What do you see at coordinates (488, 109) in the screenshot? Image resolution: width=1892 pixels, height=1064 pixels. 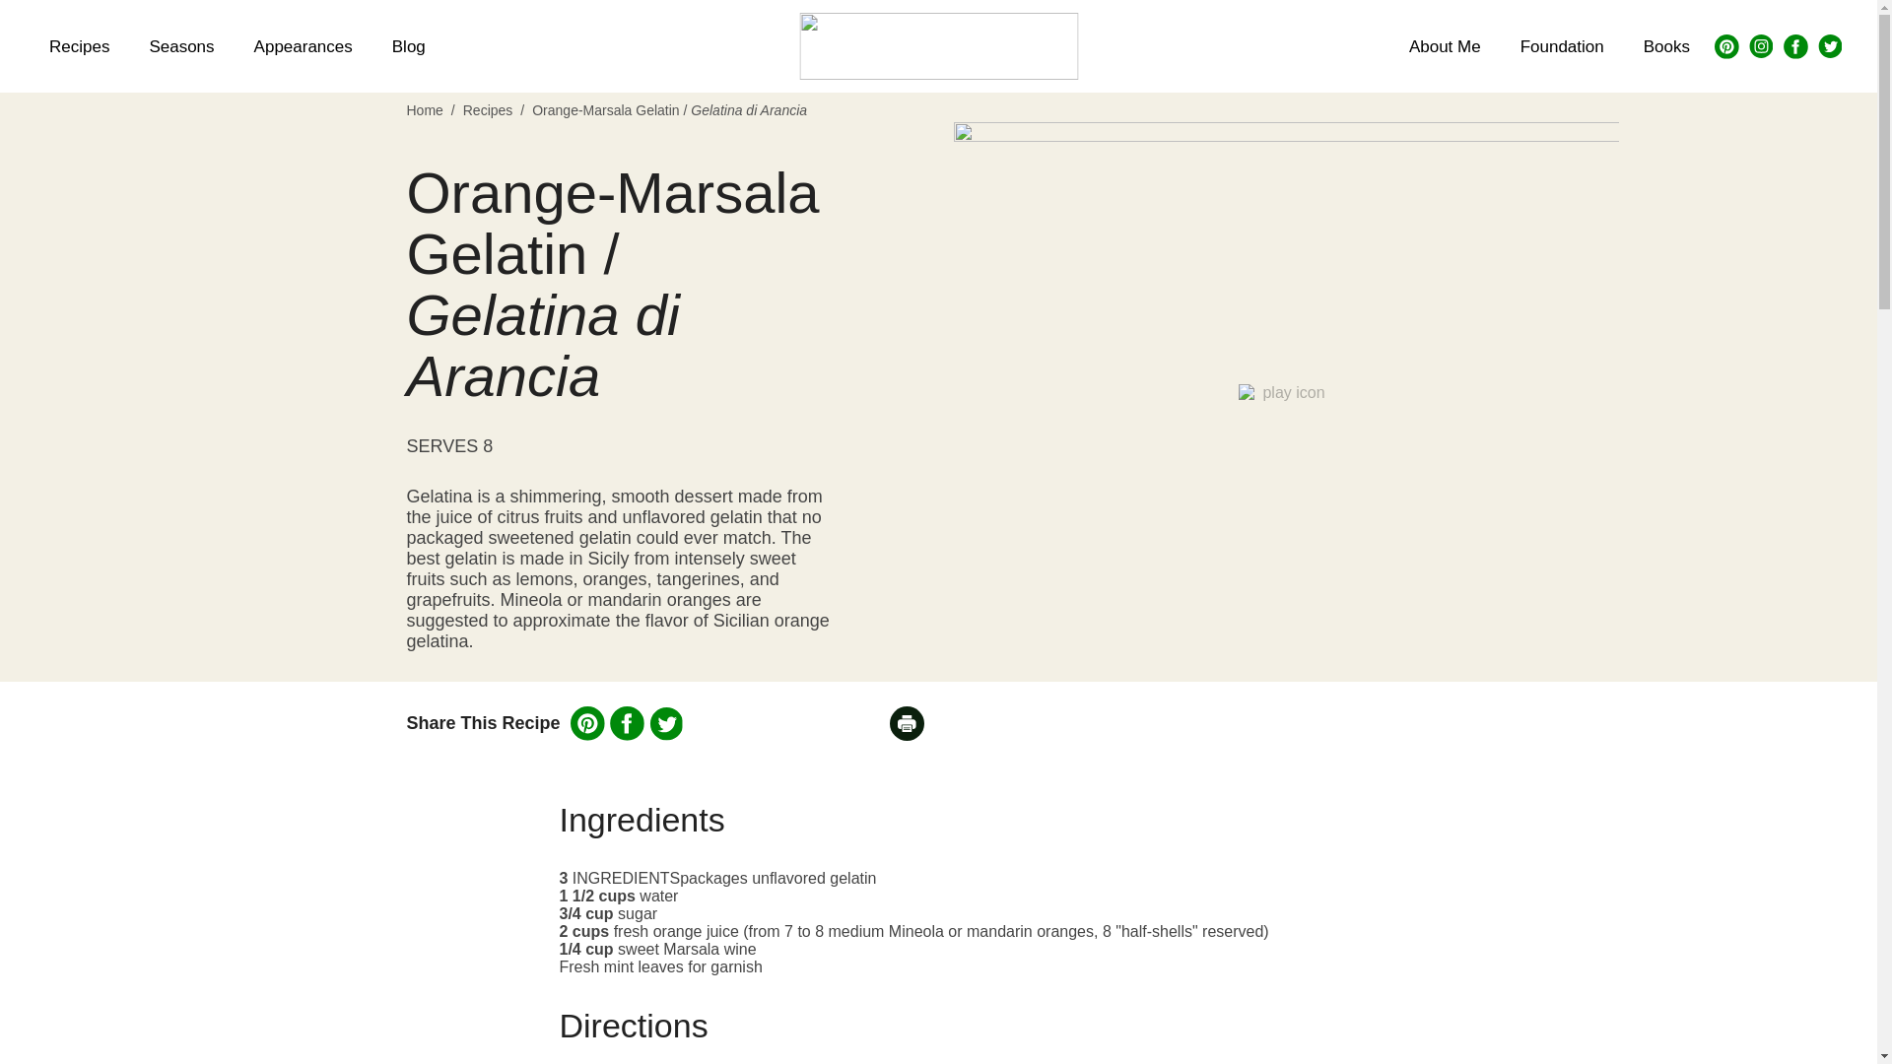 I see `Recipes` at bounding box center [488, 109].